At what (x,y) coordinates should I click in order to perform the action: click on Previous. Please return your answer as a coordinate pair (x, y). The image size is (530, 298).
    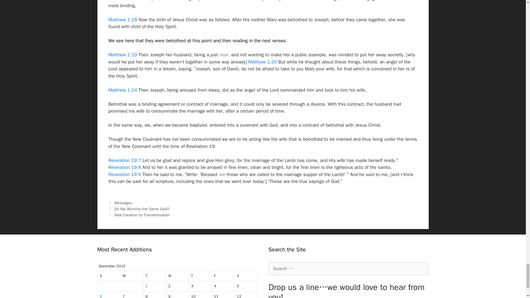
    Looking at the image, I should click on (139, 209).